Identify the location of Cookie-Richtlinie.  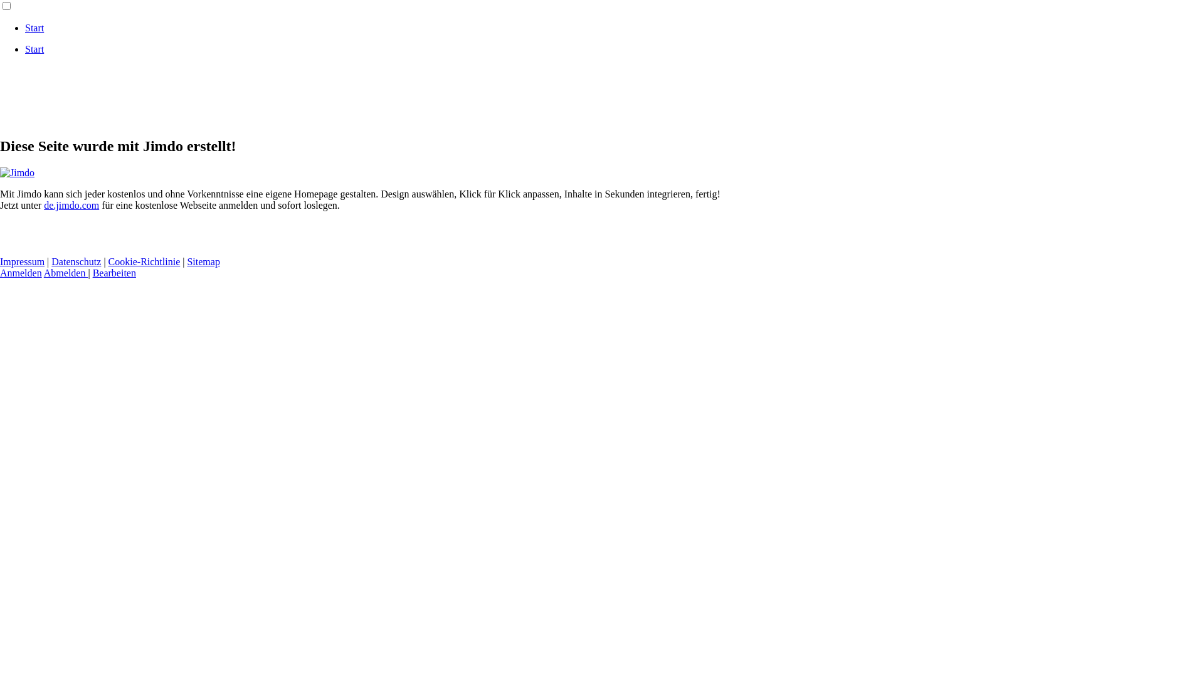
(144, 262).